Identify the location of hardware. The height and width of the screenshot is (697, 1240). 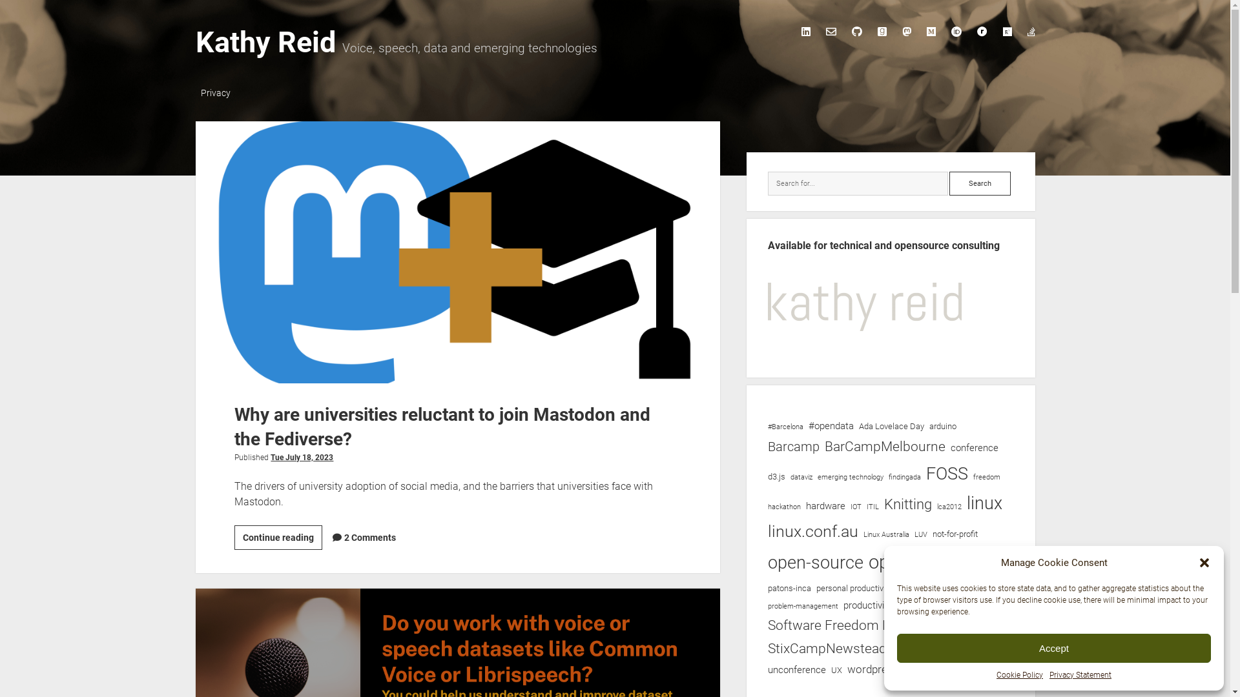
(825, 506).